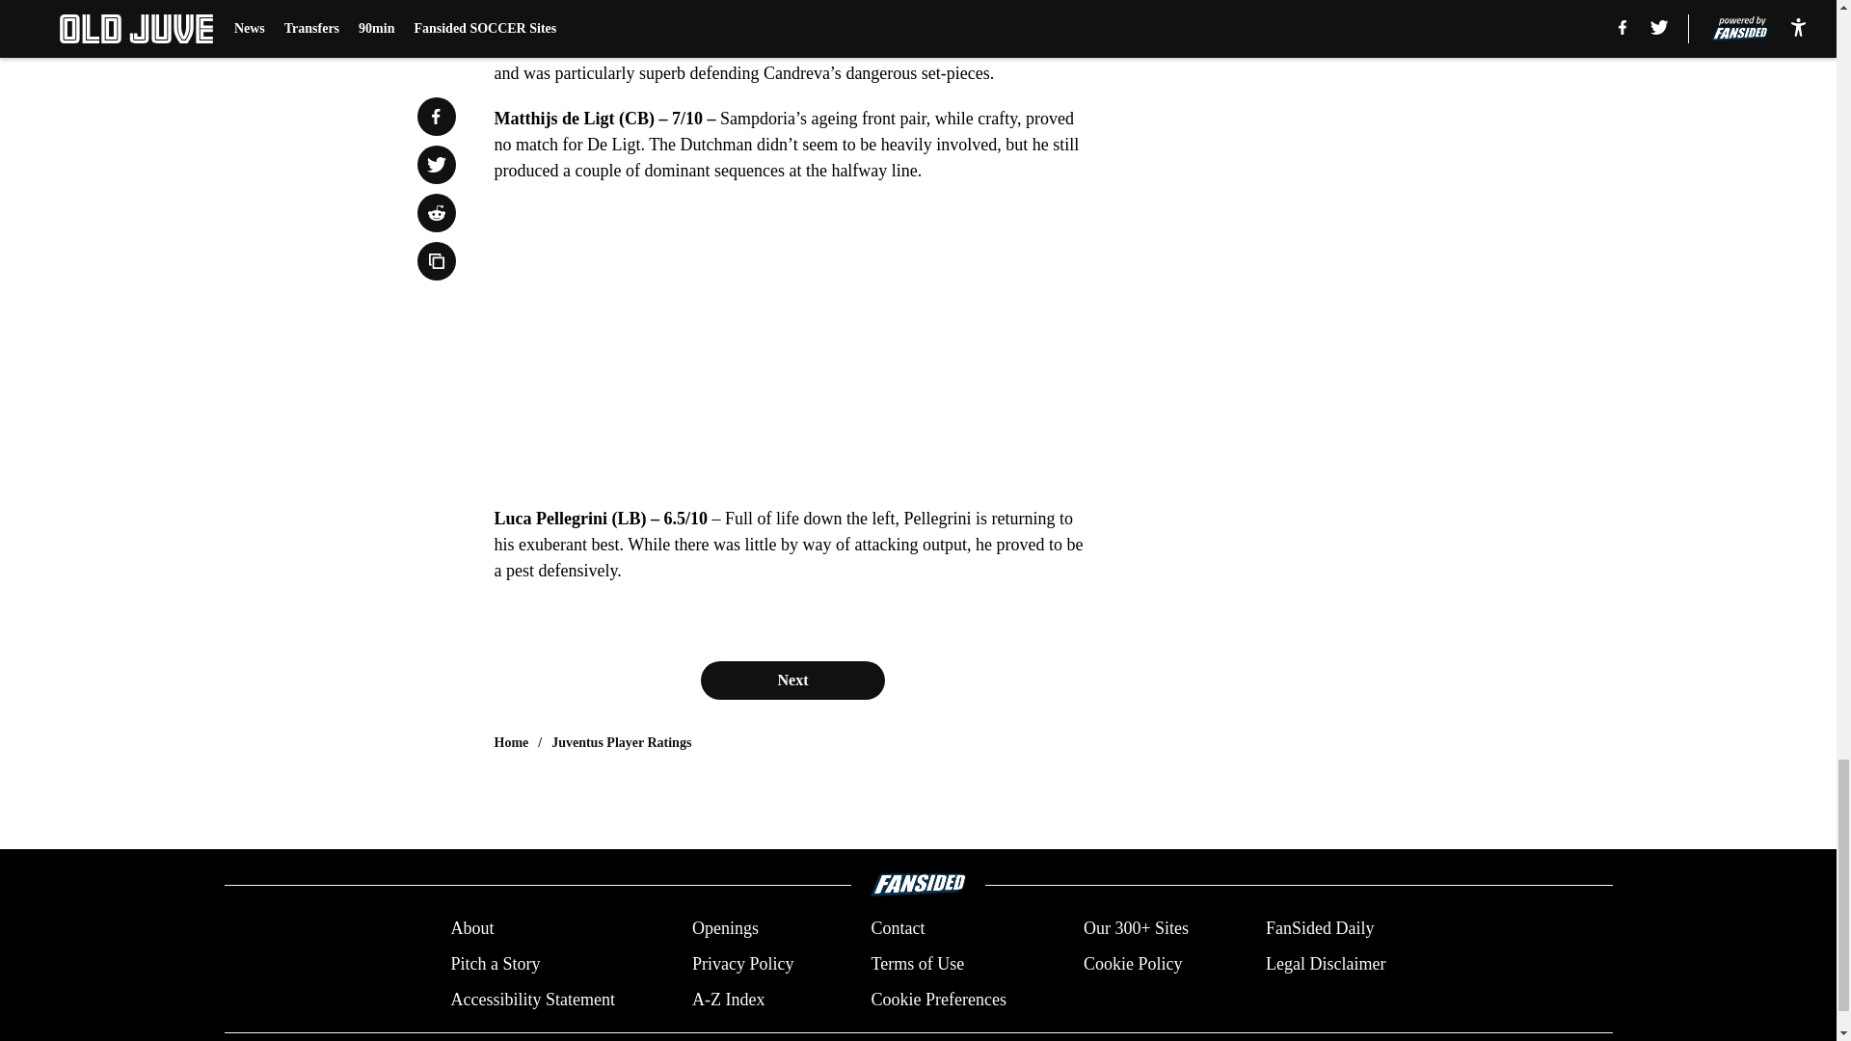 Image resolution: width=1851 pixels, height=1041 pixels. What do you see at coordinates (728, 999) in the screenshot?
I see `A-Z Index` at bounding box center [728, 999].